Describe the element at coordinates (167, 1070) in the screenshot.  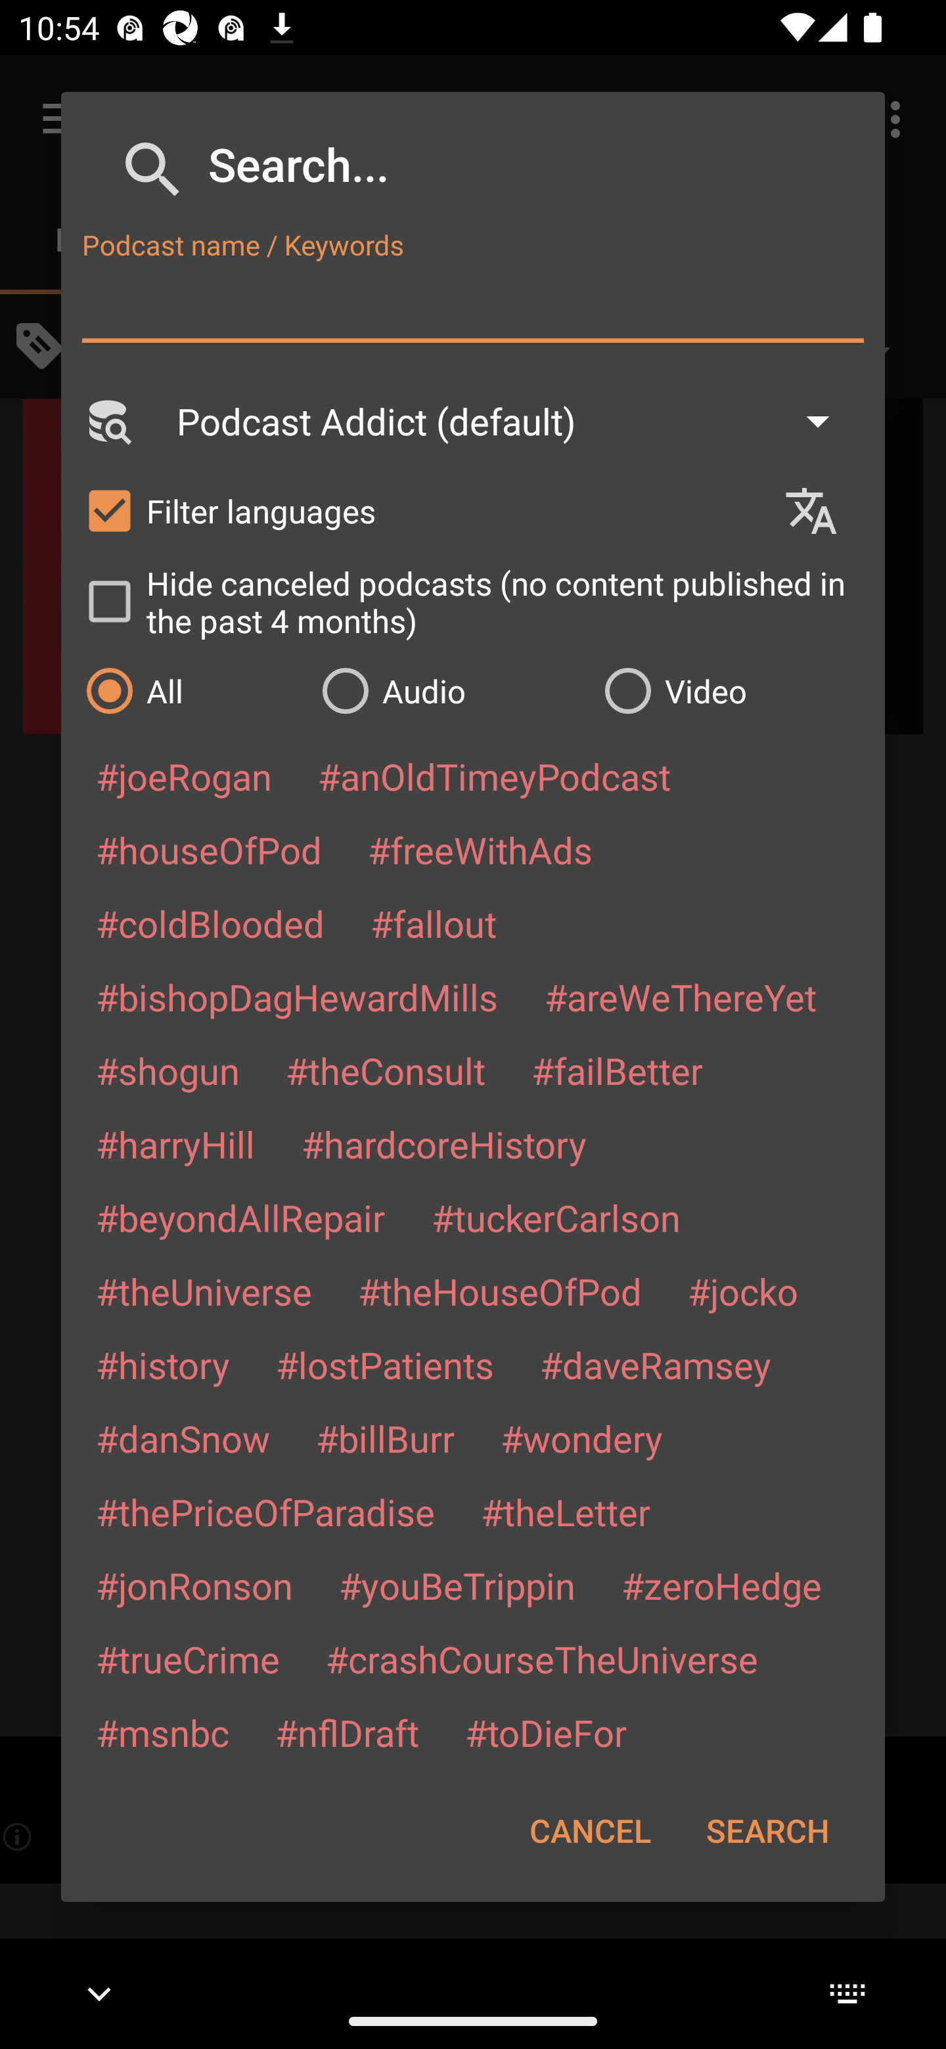
I see `#shogun` at that location.